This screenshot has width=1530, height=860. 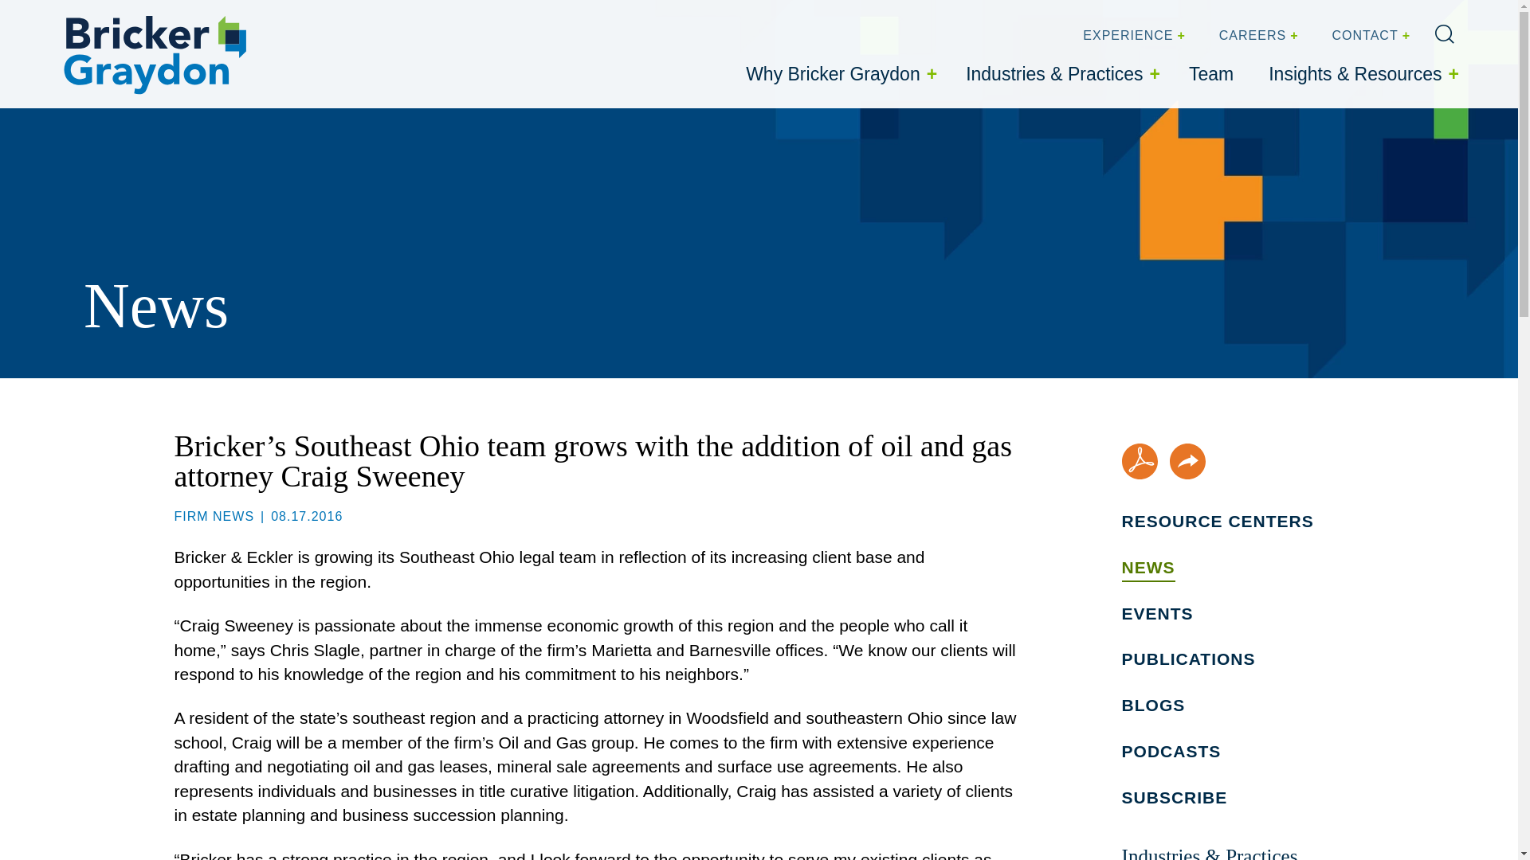 I want to click on Main Menu, so click(x=715, y=17).